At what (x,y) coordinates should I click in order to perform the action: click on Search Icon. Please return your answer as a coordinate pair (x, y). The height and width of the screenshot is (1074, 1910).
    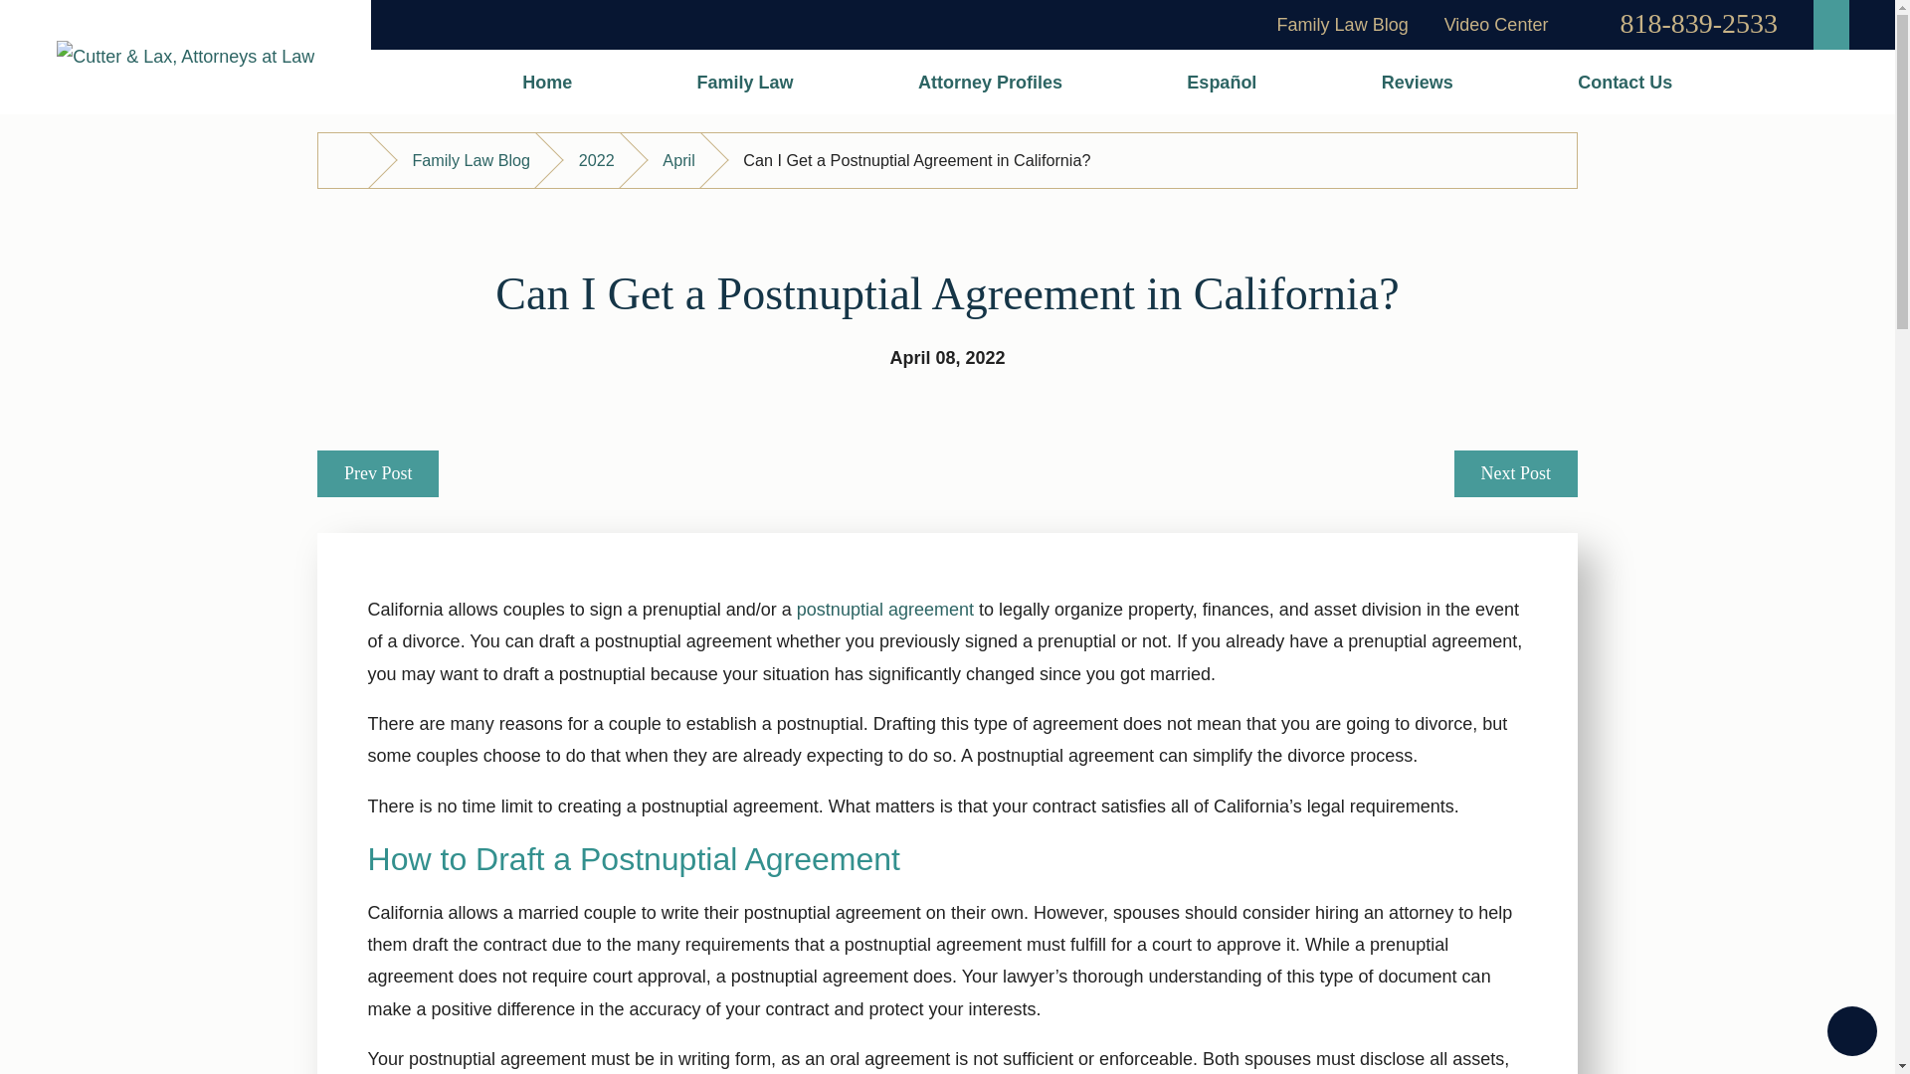
    Looking at the image, I should click on (1830, 22).